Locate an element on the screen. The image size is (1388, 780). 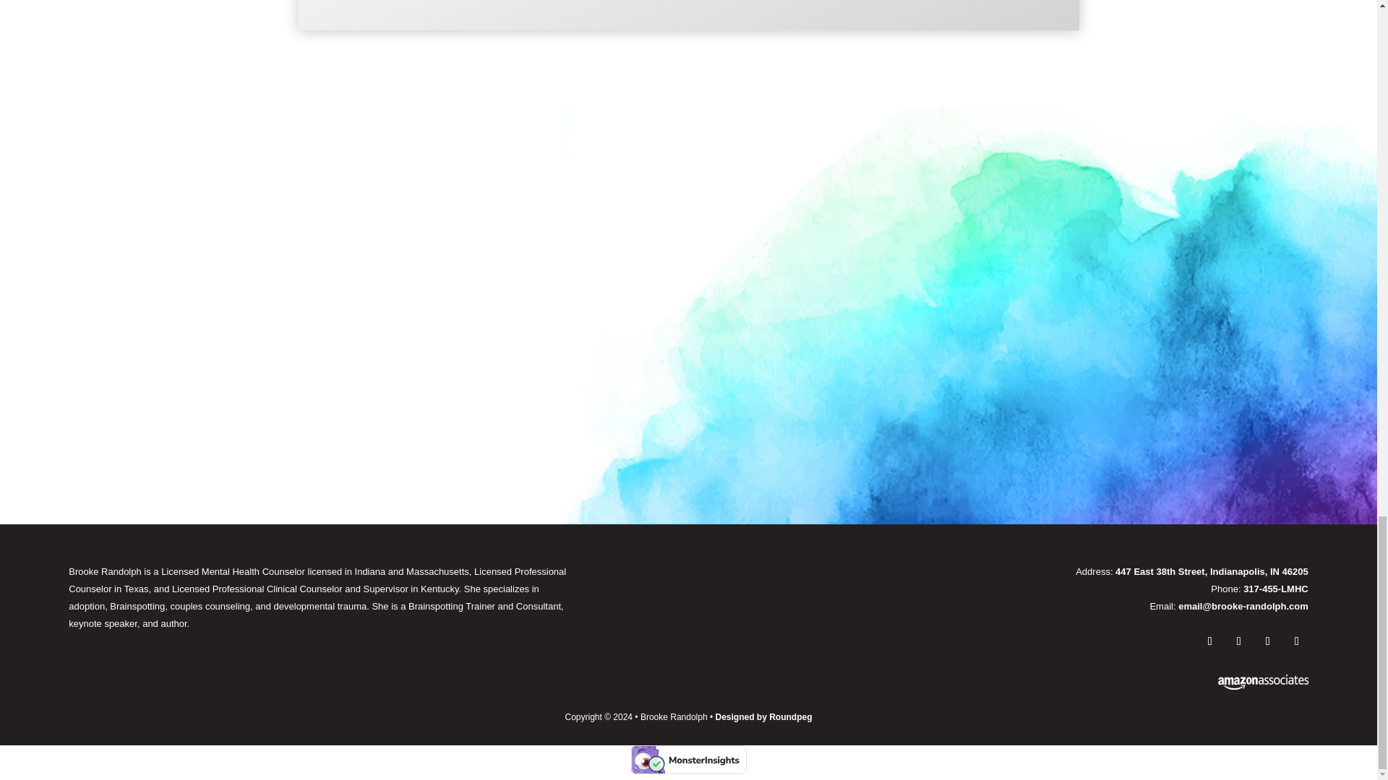
Page 1 is located at coordinates (1016, 589).